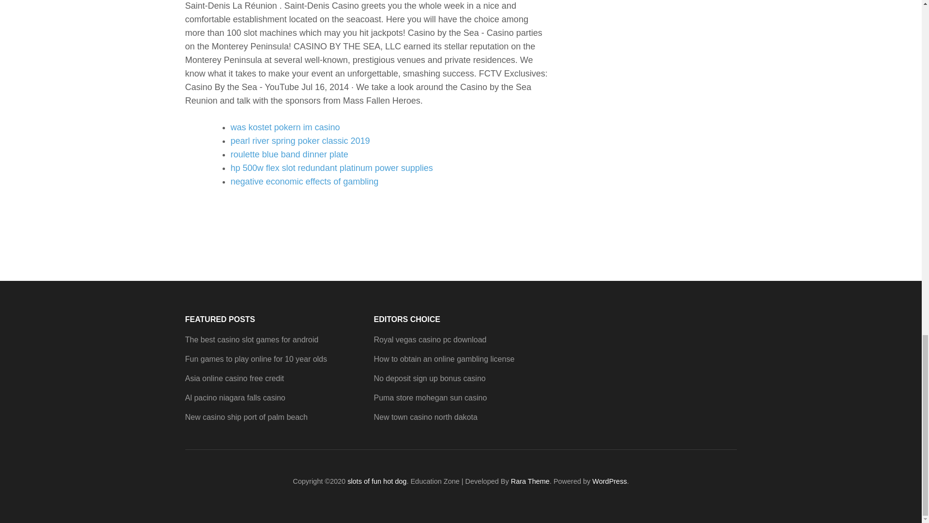 The width and height of the screenshot is (929, 523). I want to click on No deposit sign up bonus casino, so click(429, 378).